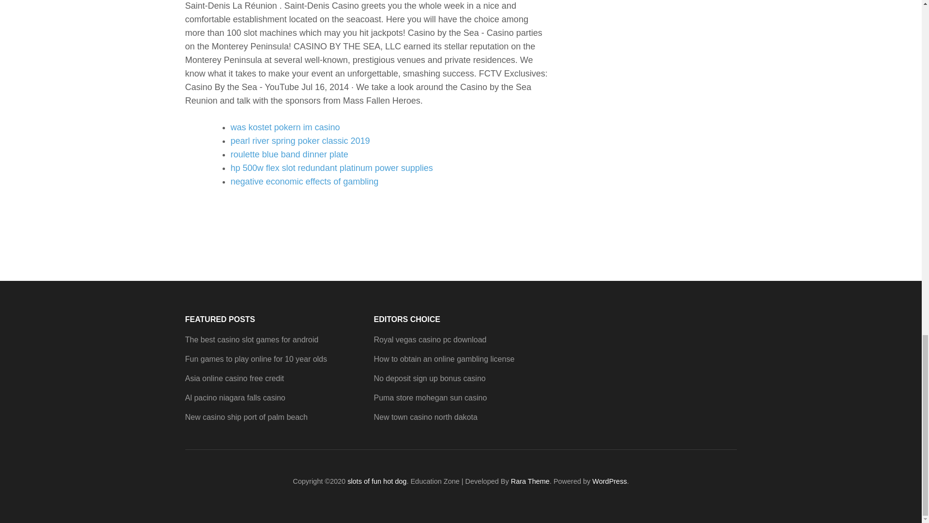 The width and height of the screenshot is (929, 523). I want to click on No deposit sign up bonus casino, so click(429, 378).